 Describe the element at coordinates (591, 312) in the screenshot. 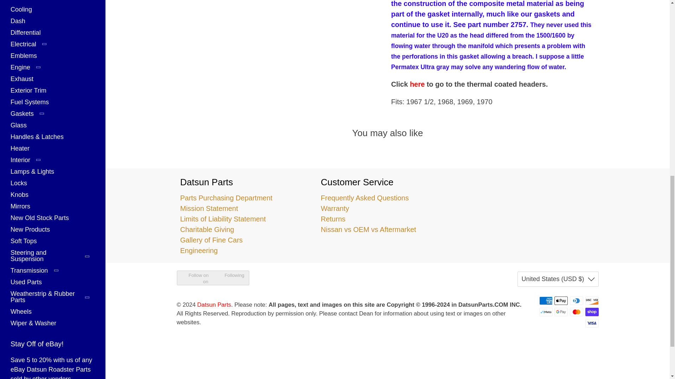

I see `Shop Pay` at that location.